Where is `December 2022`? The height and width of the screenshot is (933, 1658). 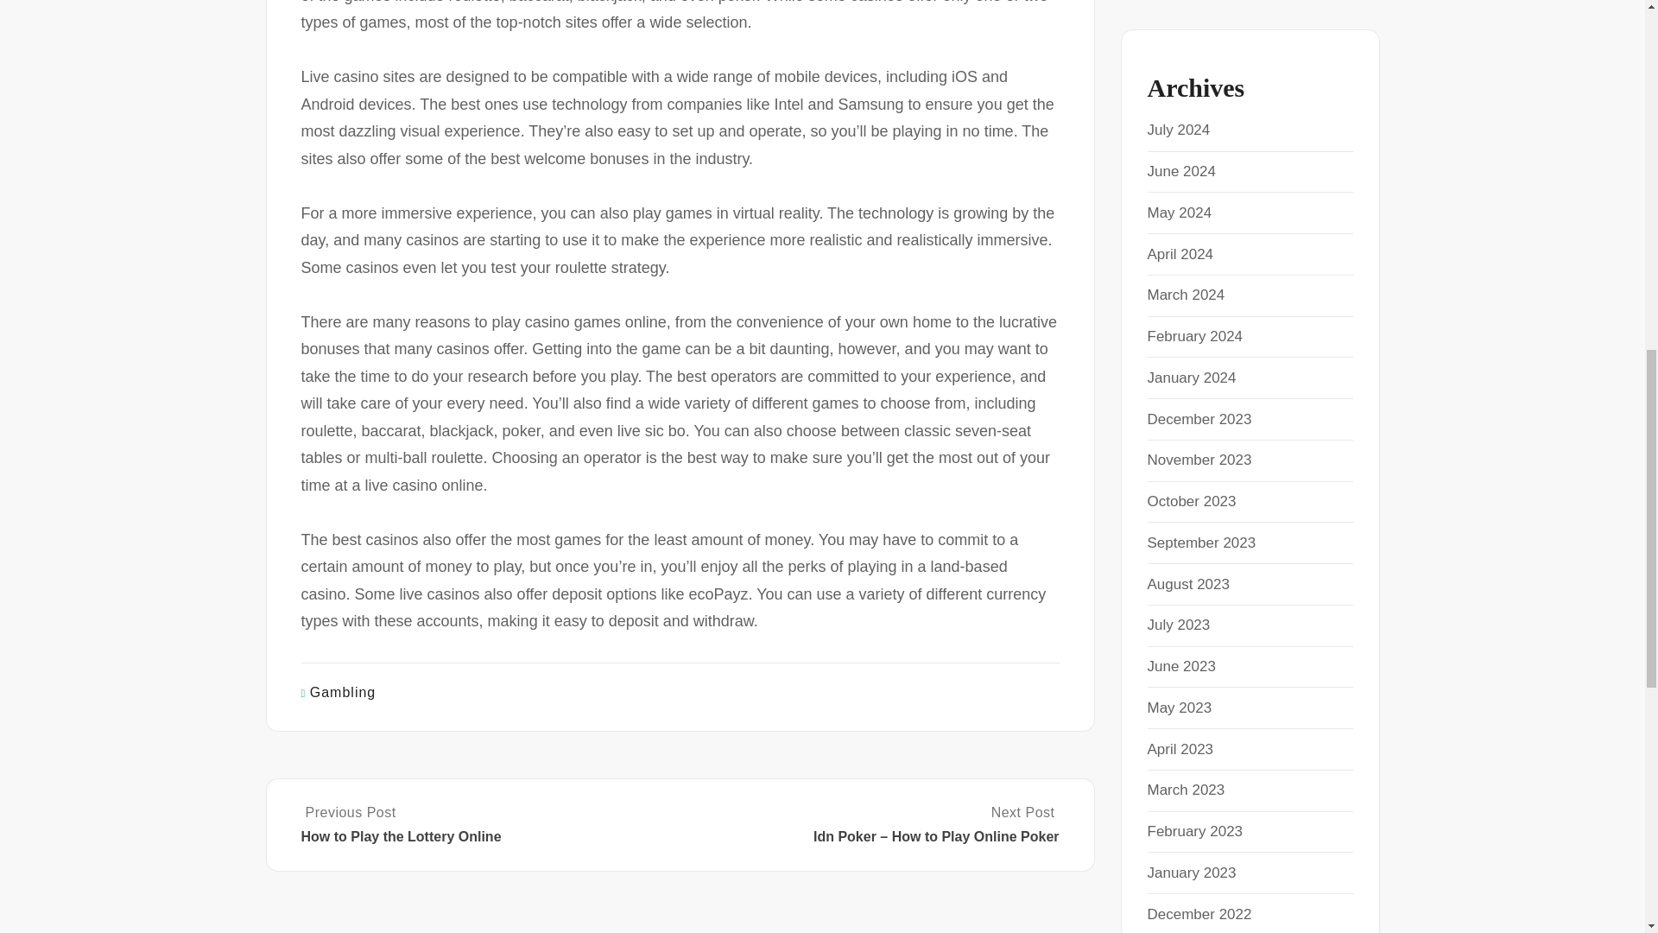
December 2022 is located at coordinates (1199, 914).